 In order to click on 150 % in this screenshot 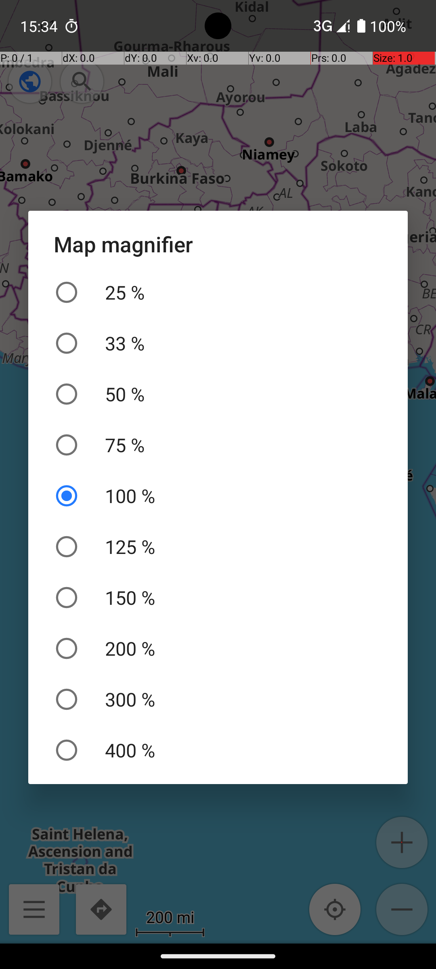, I will do `click(218, 598)`.